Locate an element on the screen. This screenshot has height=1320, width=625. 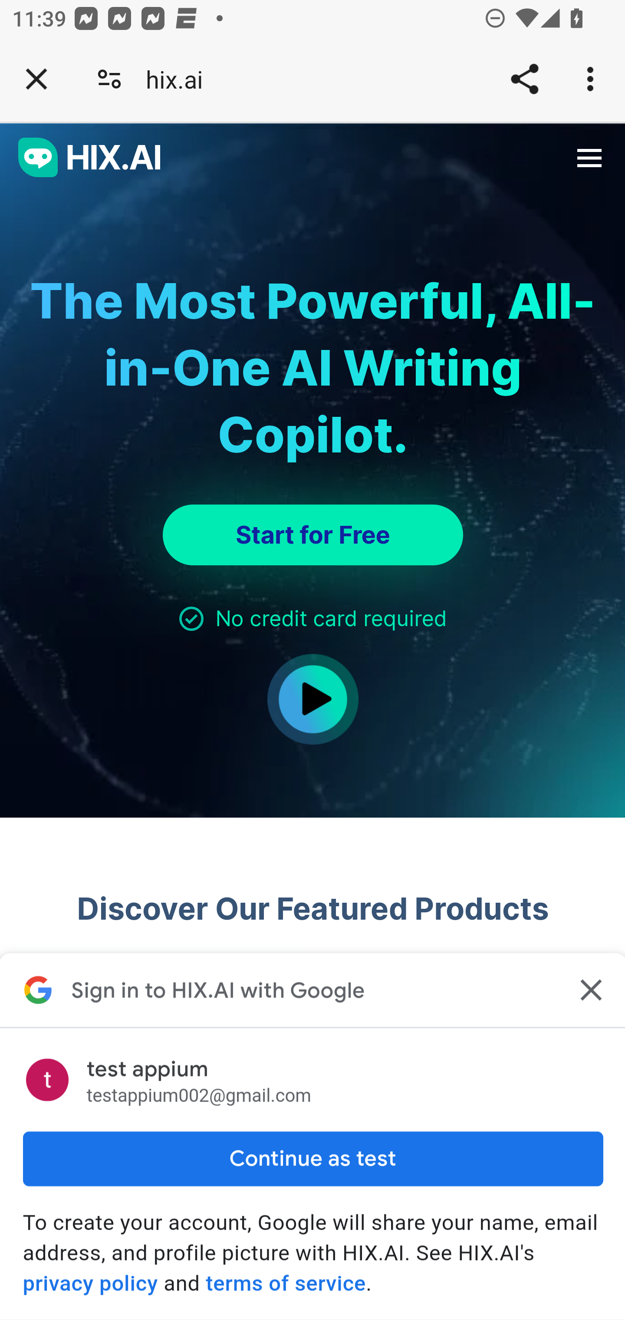
Continue as test is located at coordinates (312, 1158).